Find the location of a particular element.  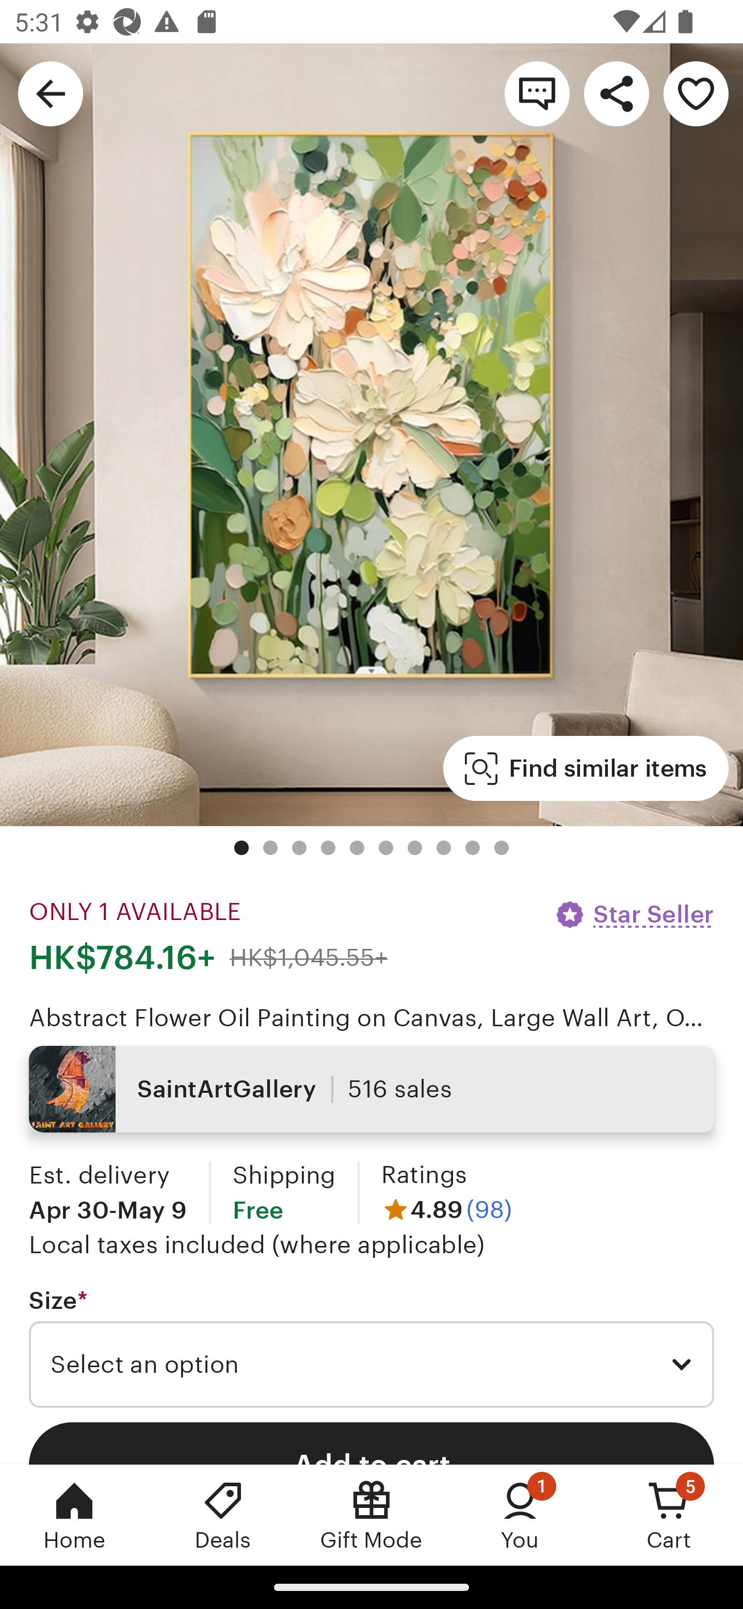

Select an option is located at coordinates (372, 1365).